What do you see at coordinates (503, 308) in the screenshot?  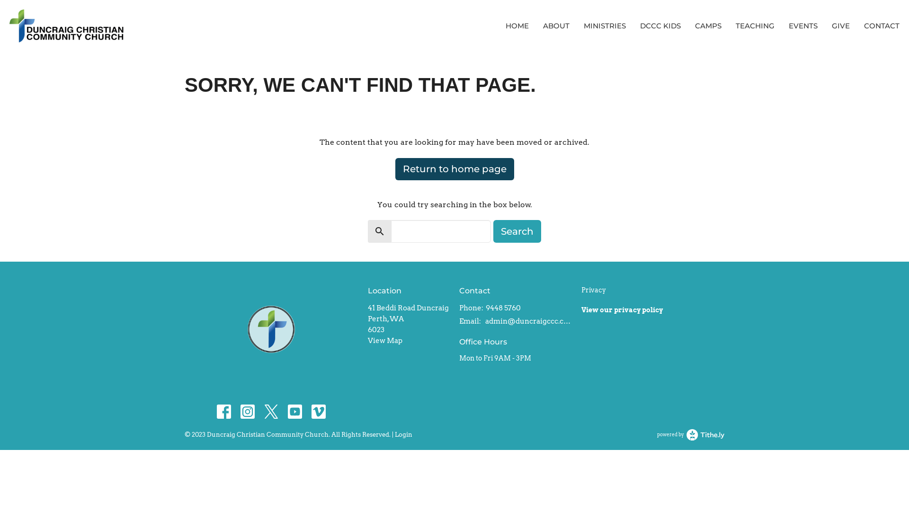 I see `9448 5760` at bounding box center [503, 308].